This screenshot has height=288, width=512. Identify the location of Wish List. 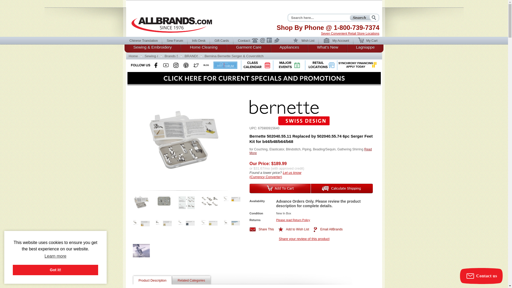
(306, 41).